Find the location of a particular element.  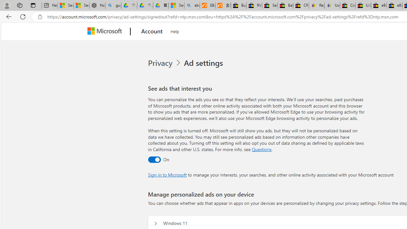

Microsoft is located at coordinates (106, 31).